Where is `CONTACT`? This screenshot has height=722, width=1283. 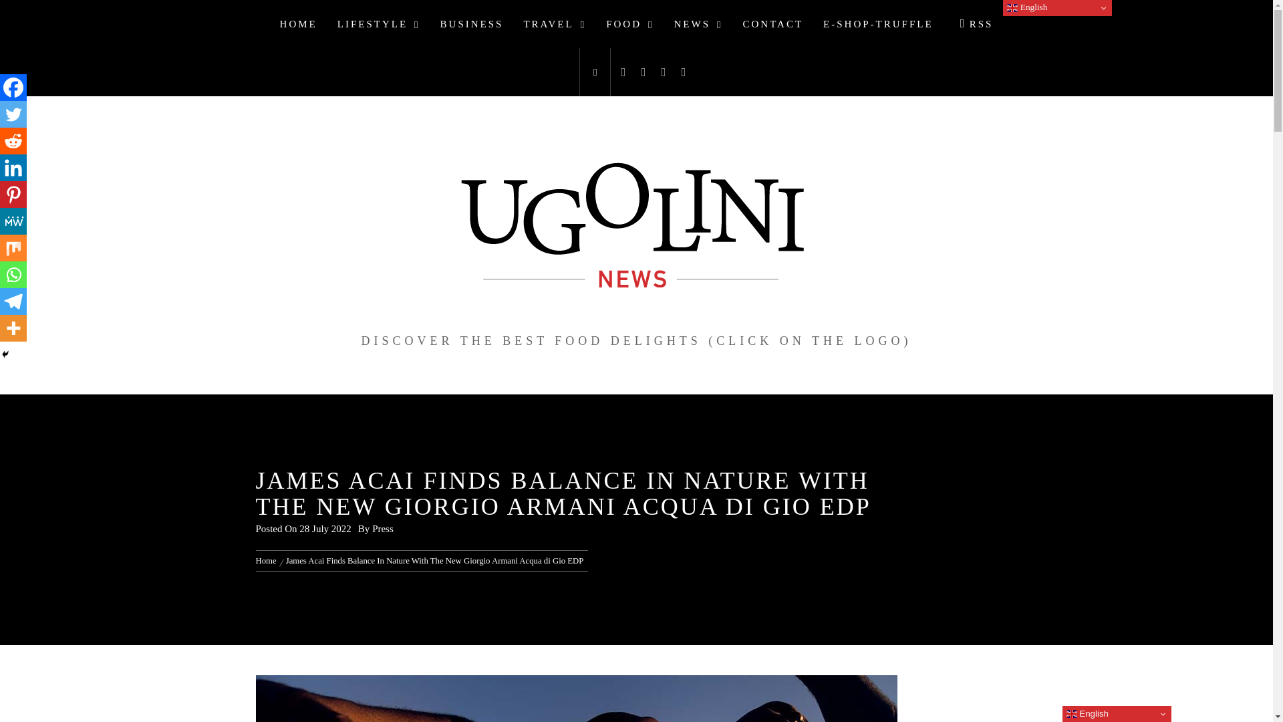
CONTACT is located at coordinates (772, 24).